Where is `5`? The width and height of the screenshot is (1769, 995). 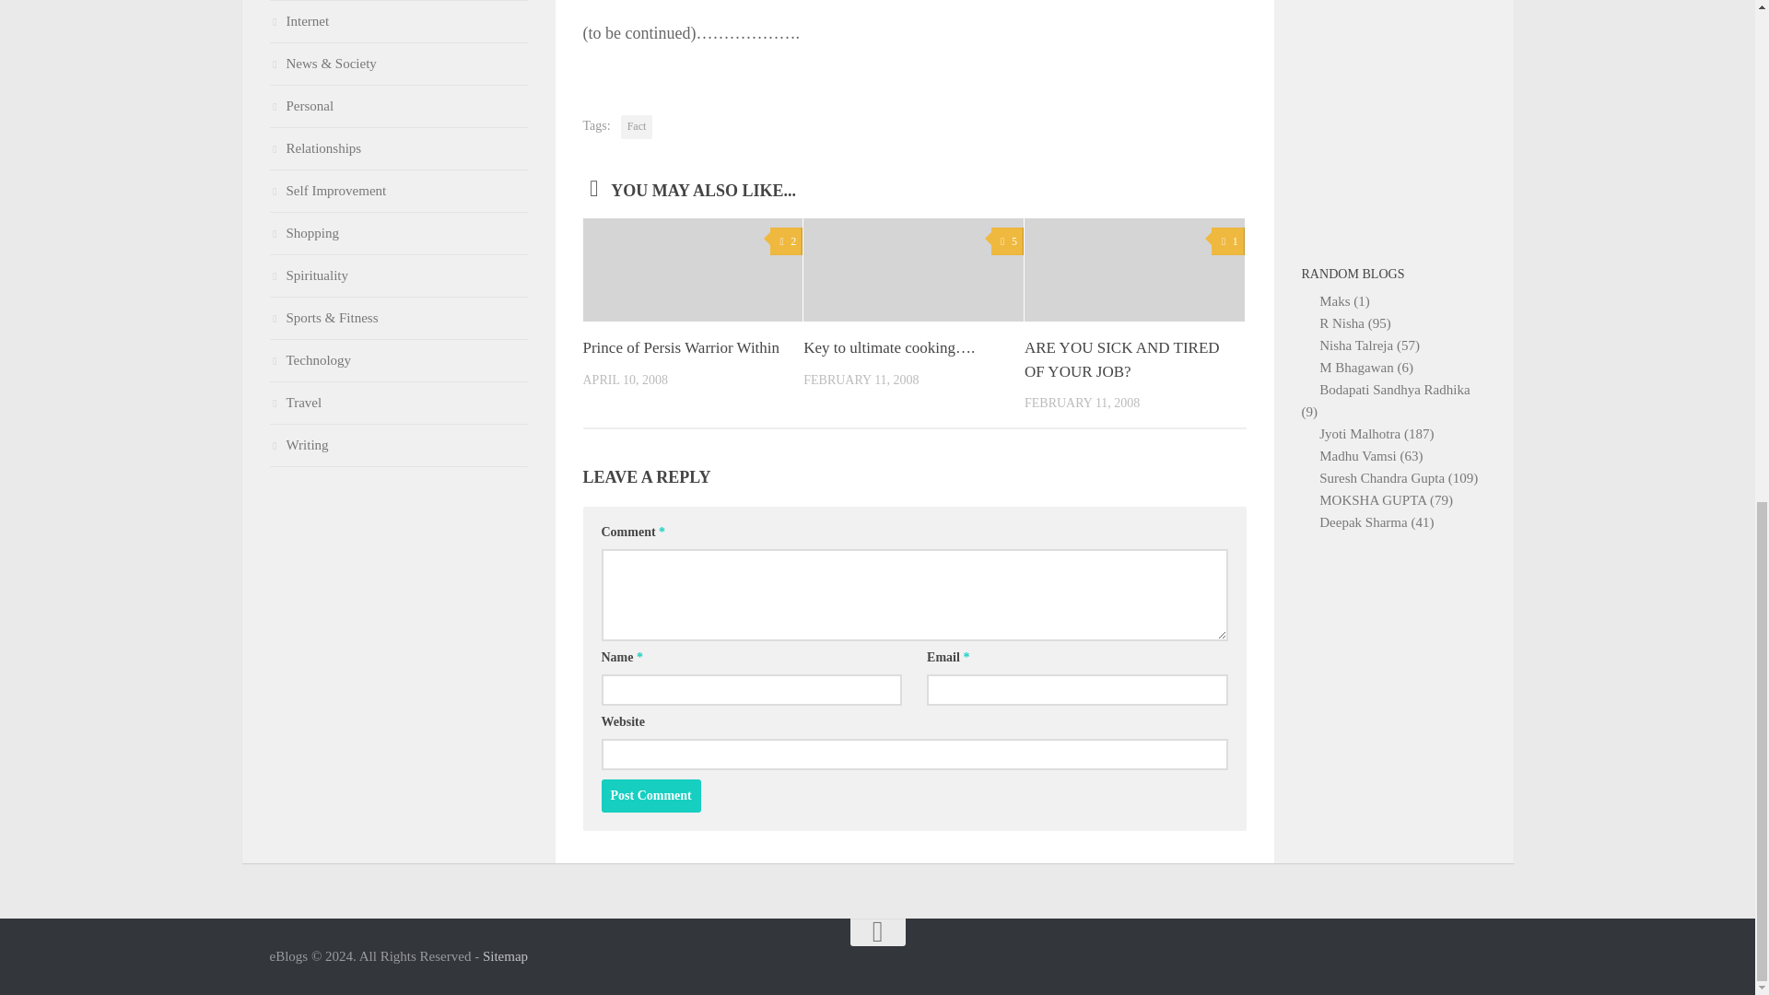
5 is located at coordinates (1007, 241).